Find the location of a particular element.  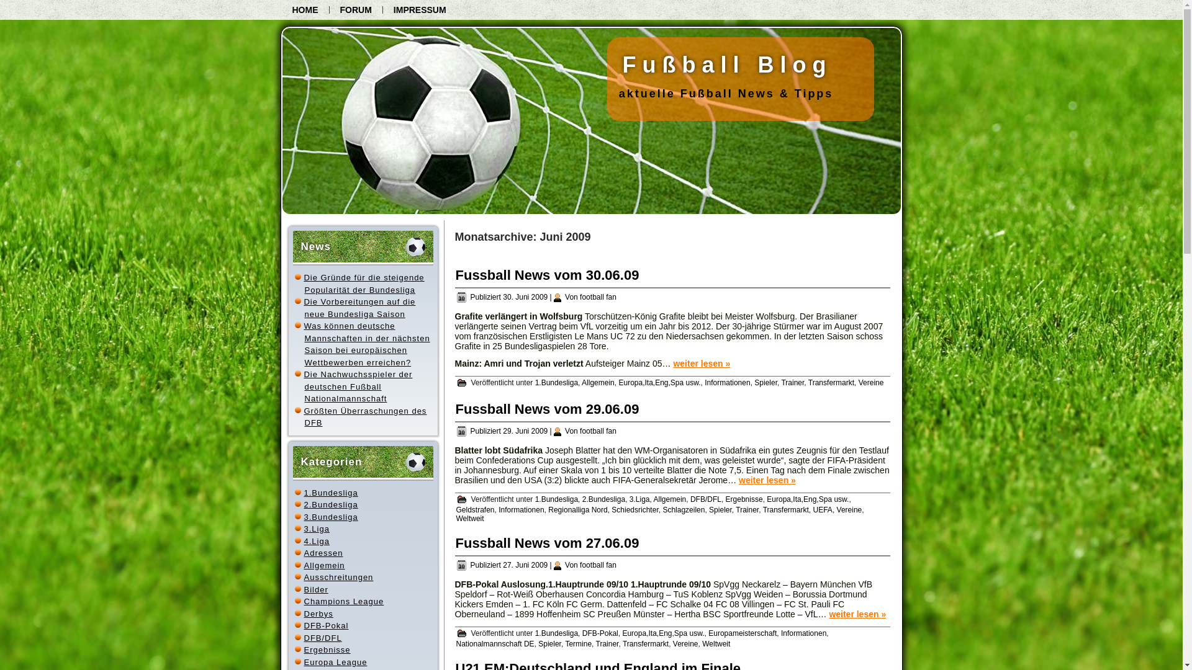

Europa,Ita,Eng,Spa usw. is located at coordinates (663, 633).